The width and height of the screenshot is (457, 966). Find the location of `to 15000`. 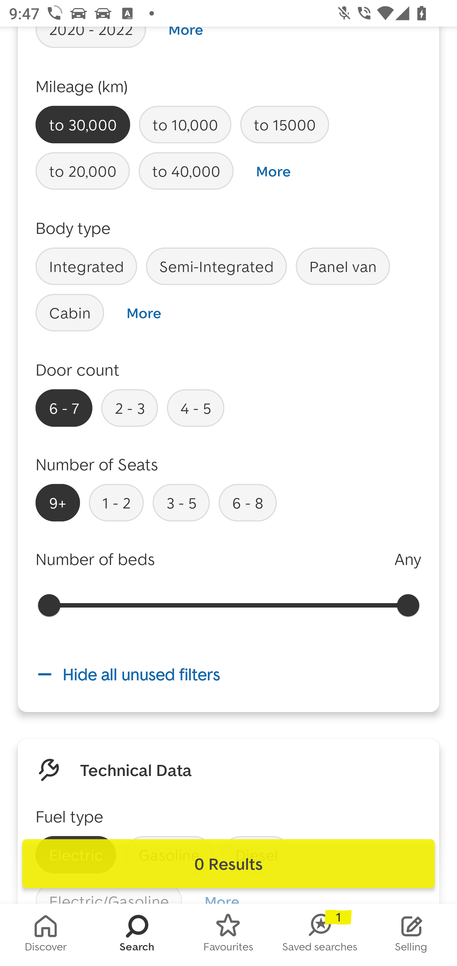

to 15000 is located at coordinates (284, 125).